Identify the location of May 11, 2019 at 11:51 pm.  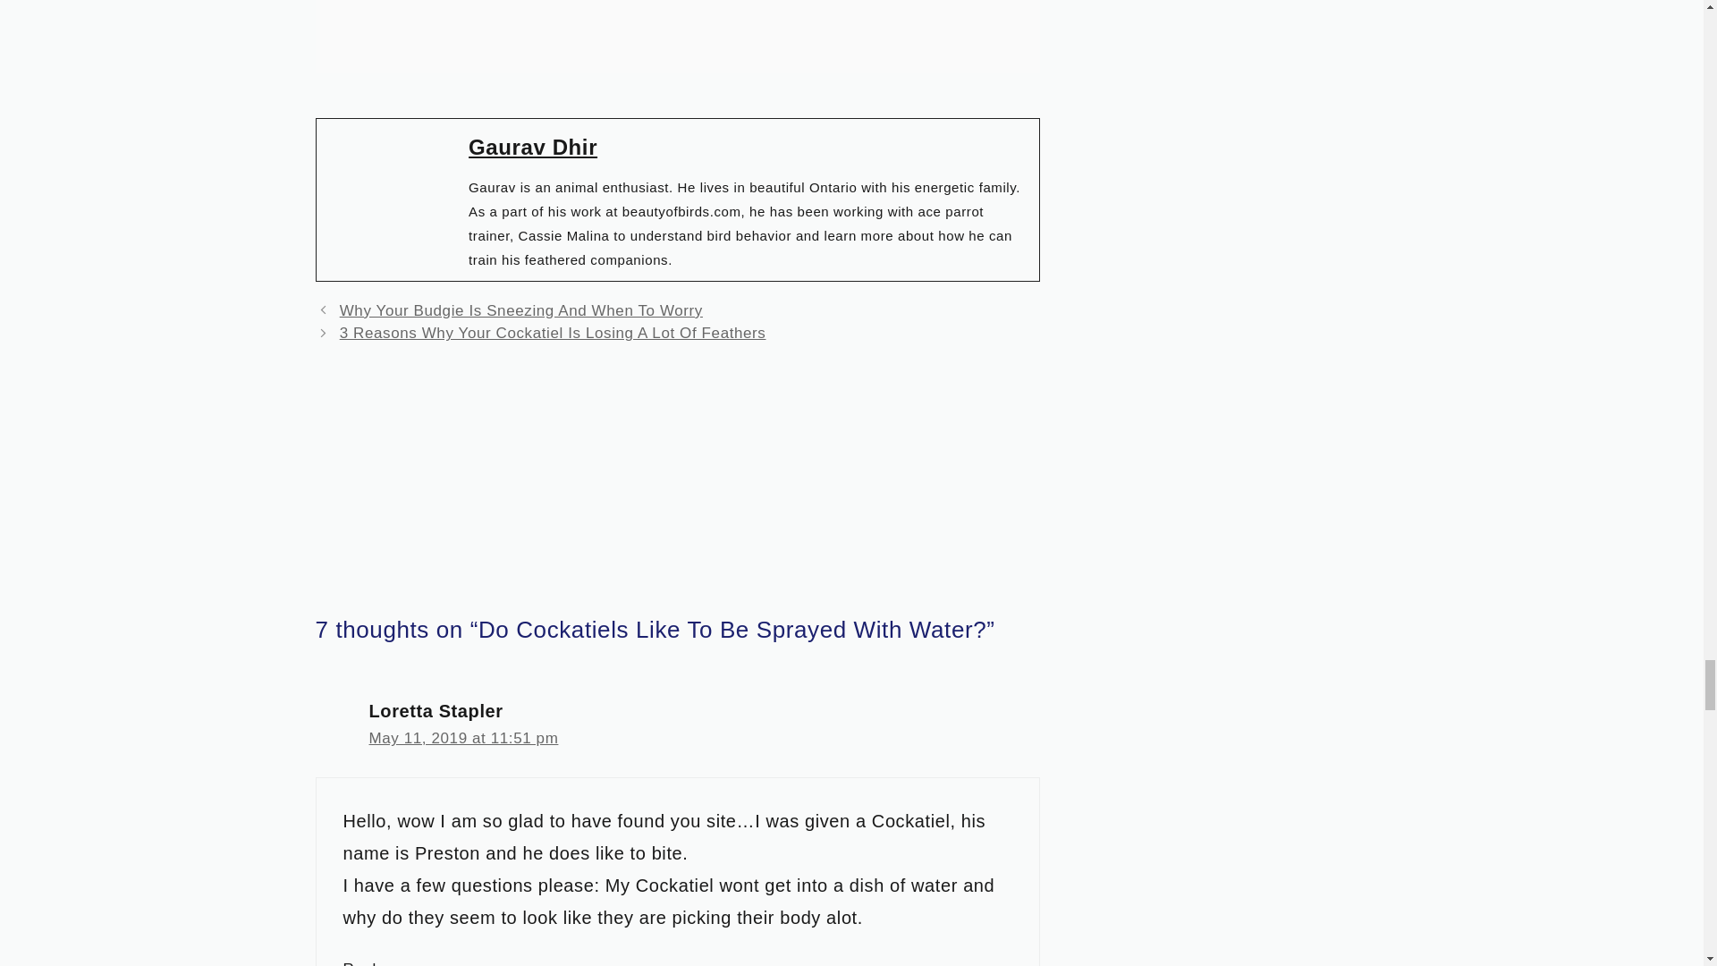
(463, 738).